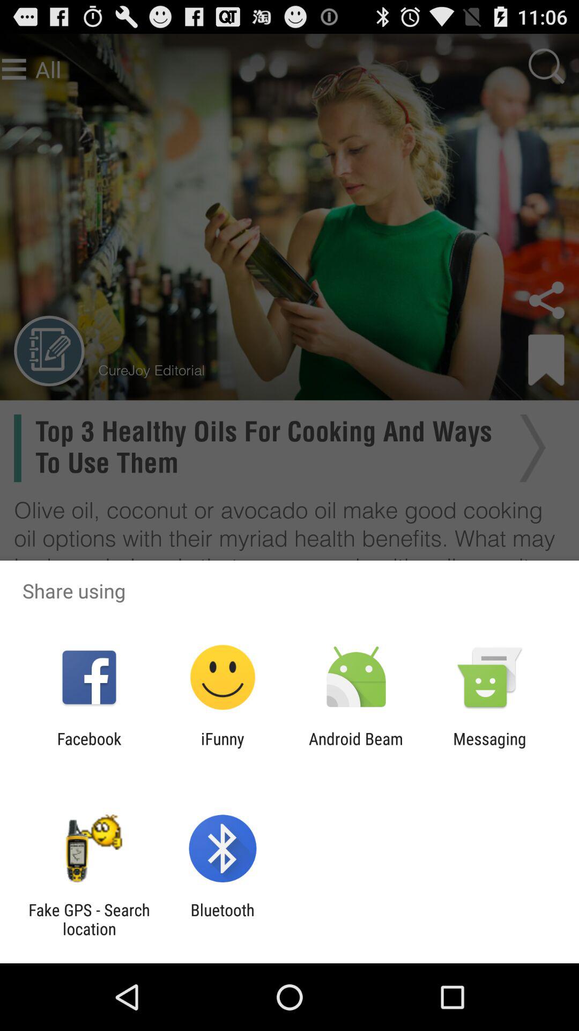  I want to click on open app next to the ifunny, so click(89, 748).